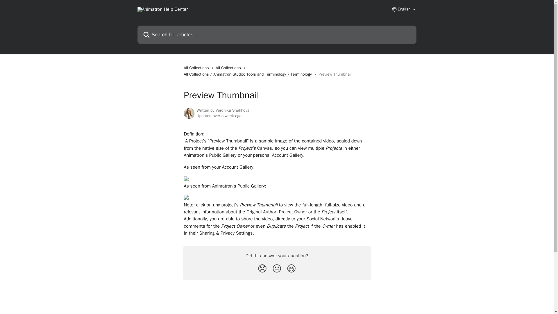  What do you see at coordinates (230, 68) in the screenshot?
I see `All Collections` at bounding box center [230, 68].